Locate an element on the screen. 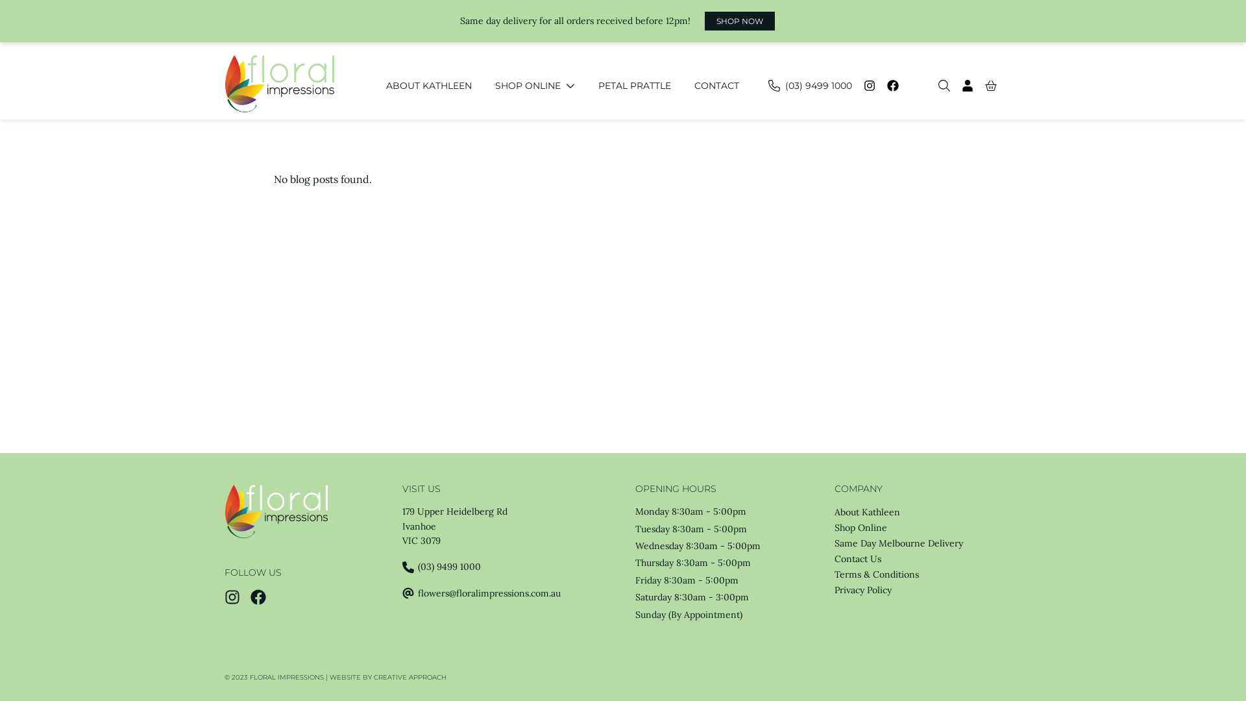  PETAL PRATTLE is located at coordinates (635, 86).